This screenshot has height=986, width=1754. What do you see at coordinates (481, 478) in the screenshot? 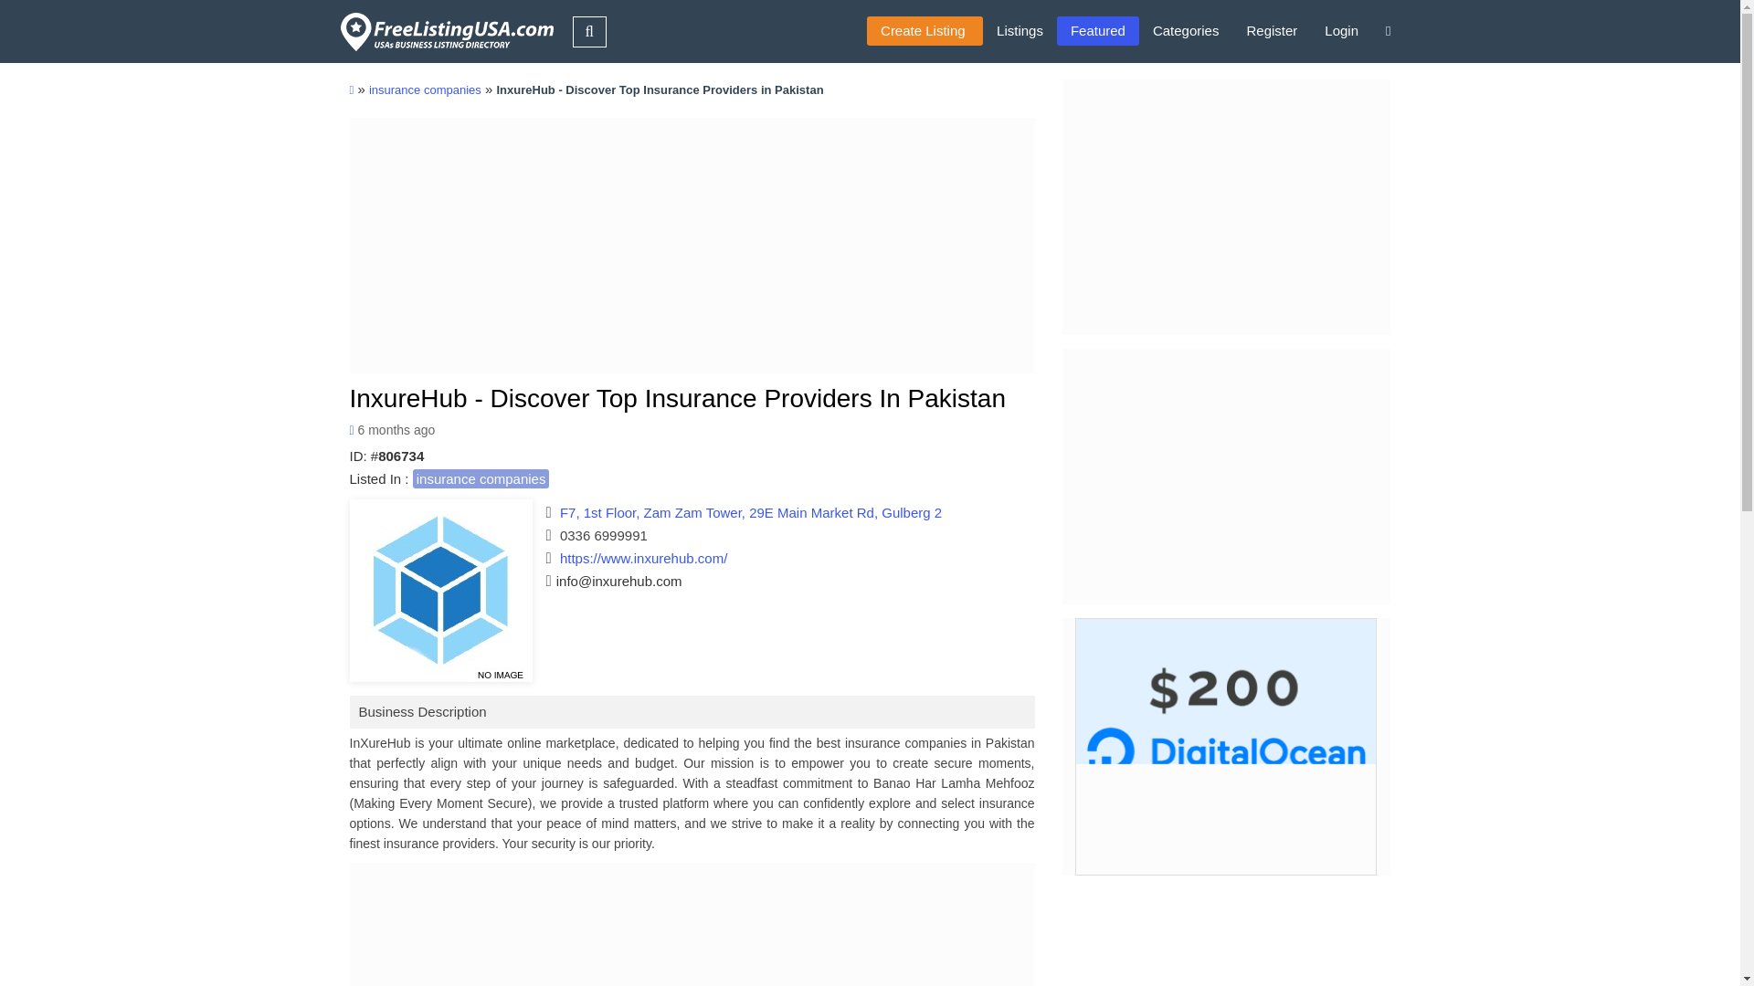
I see `insurance companies` at bounding box center [481, 478].